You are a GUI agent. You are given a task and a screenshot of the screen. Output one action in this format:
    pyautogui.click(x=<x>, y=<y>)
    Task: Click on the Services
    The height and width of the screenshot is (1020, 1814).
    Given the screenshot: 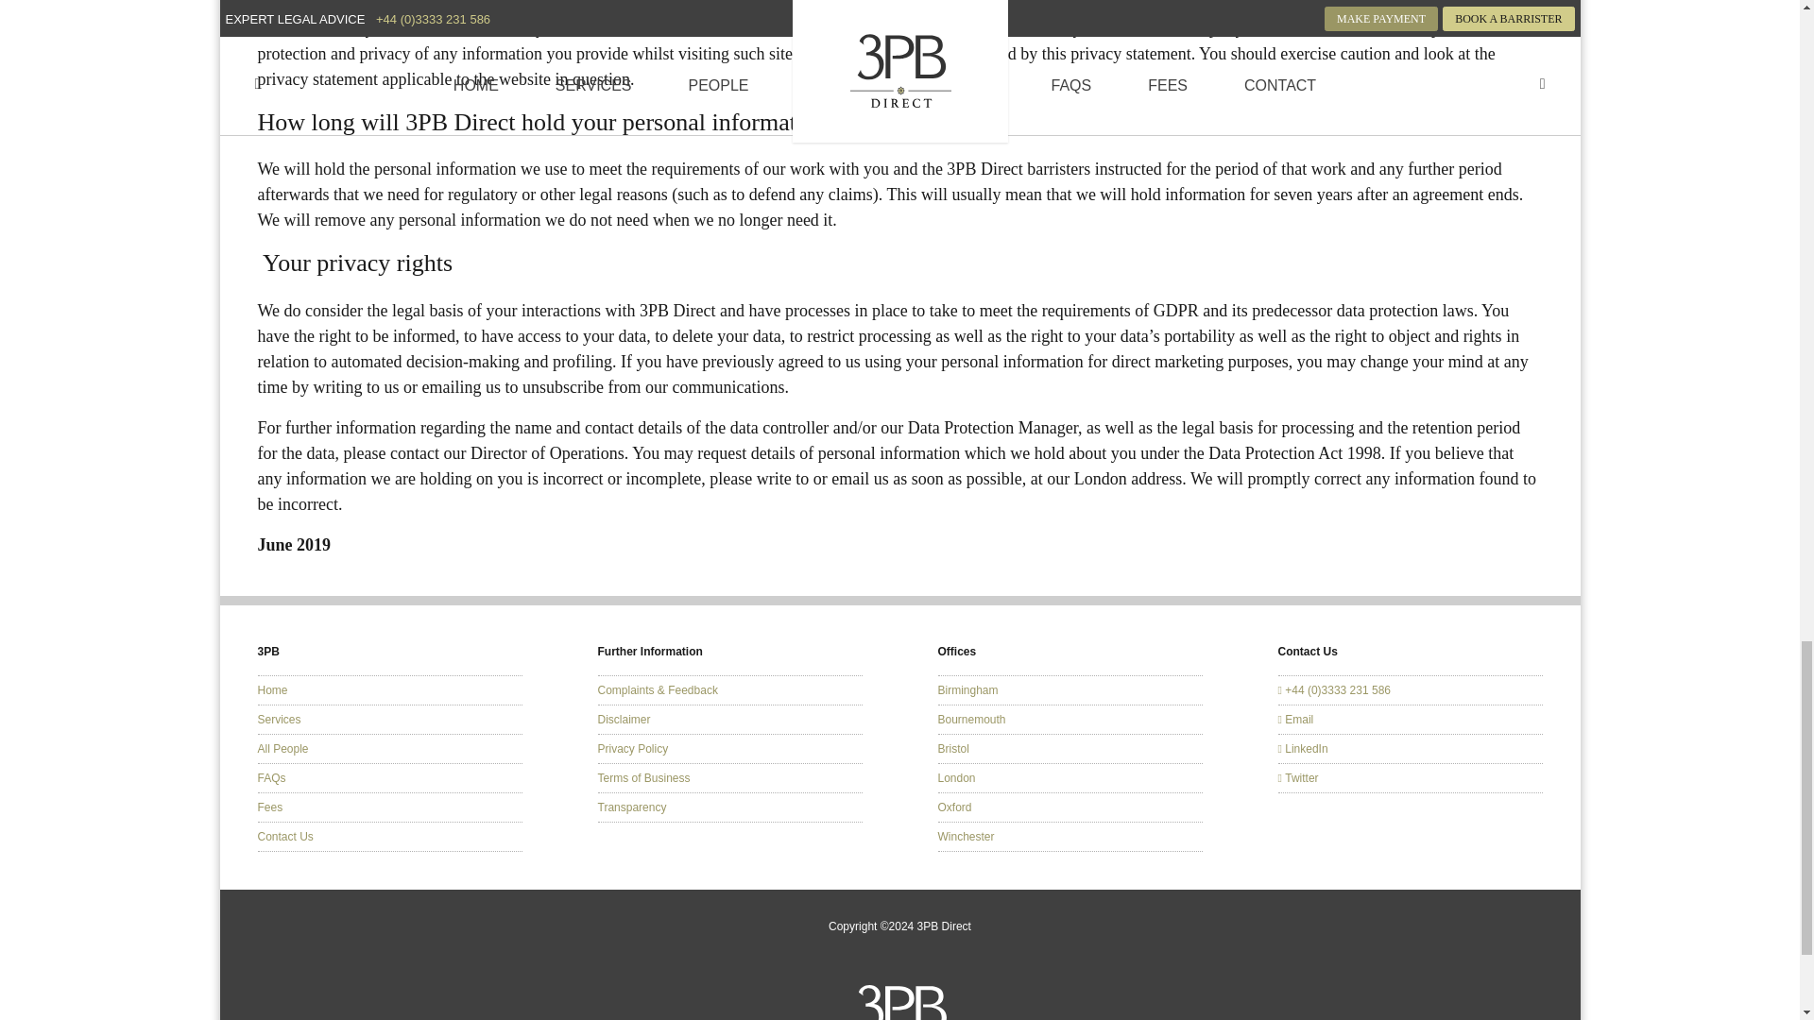 What is the action you would take?
    pyautogui.click(x=279, y=719)
    